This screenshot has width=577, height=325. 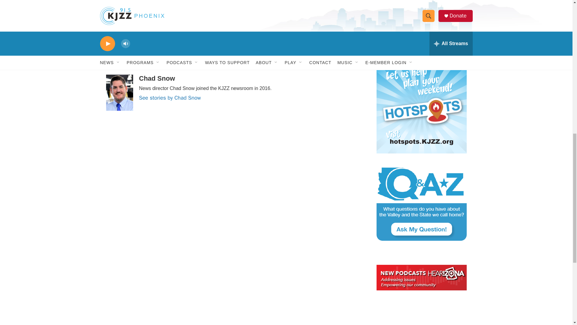 I want to click on Subscribe to our newsletters, so click(x=421, y=25).